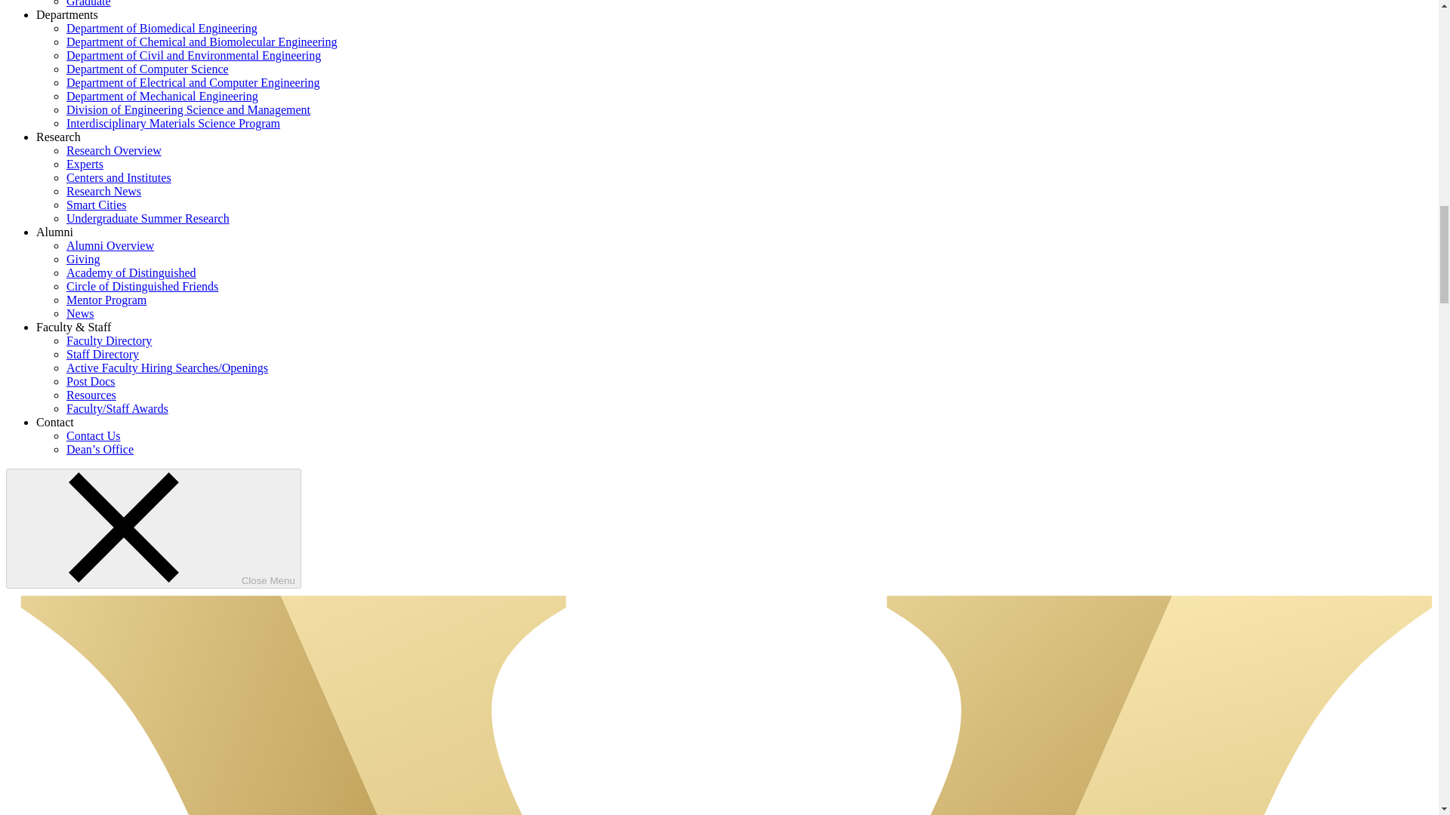 Image resolution: width=1450 pixels, height=815 pixels. What do you see at coordinates (162, 96) in the screenshot?
I see `Department of Mechanical Engineering` at bounding box center [162, 96].